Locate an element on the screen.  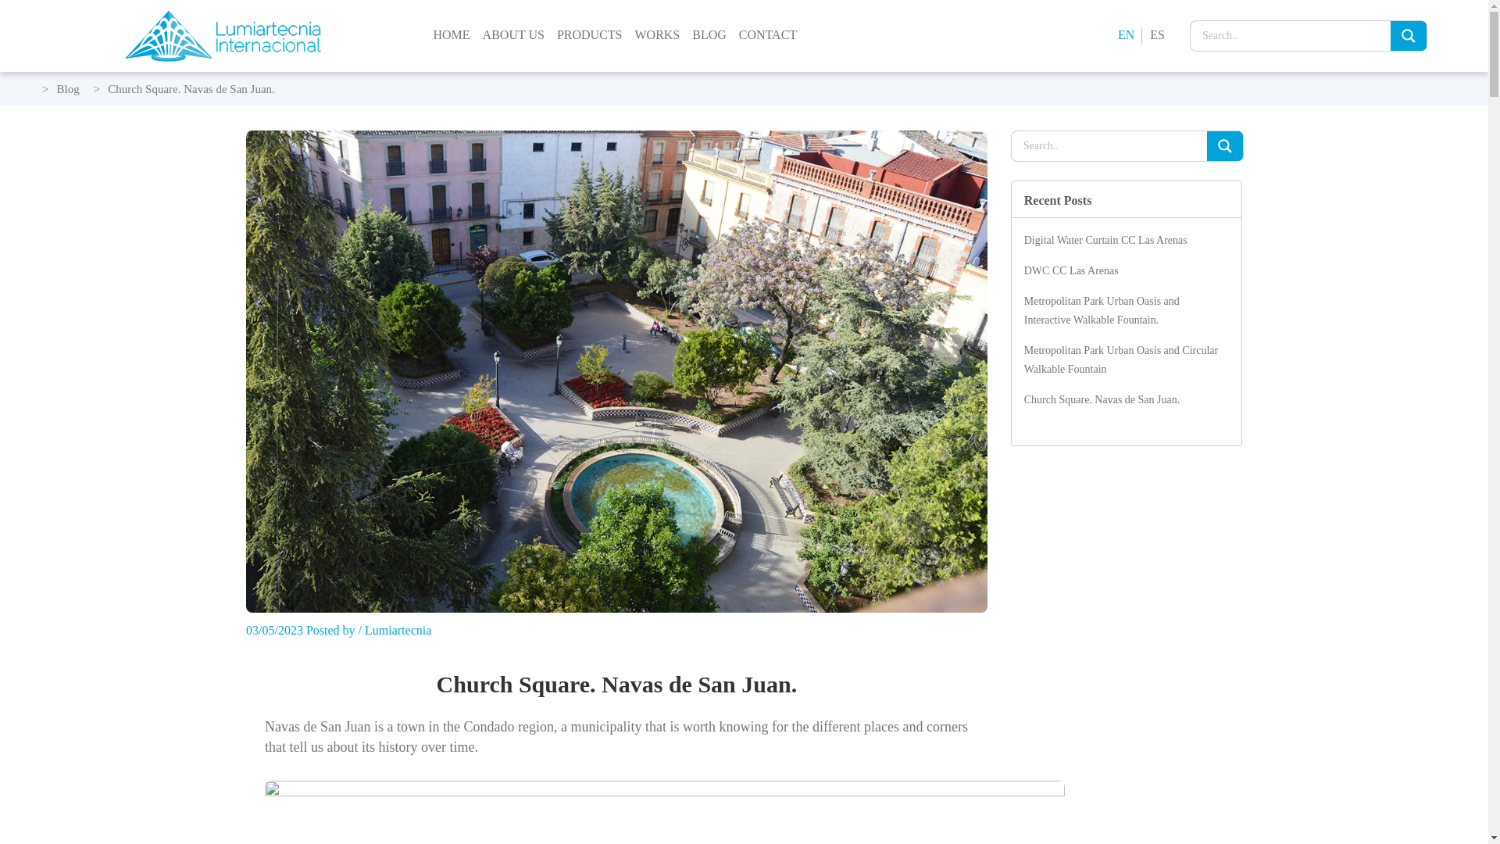
Blog is located at coordinates (67, 89).